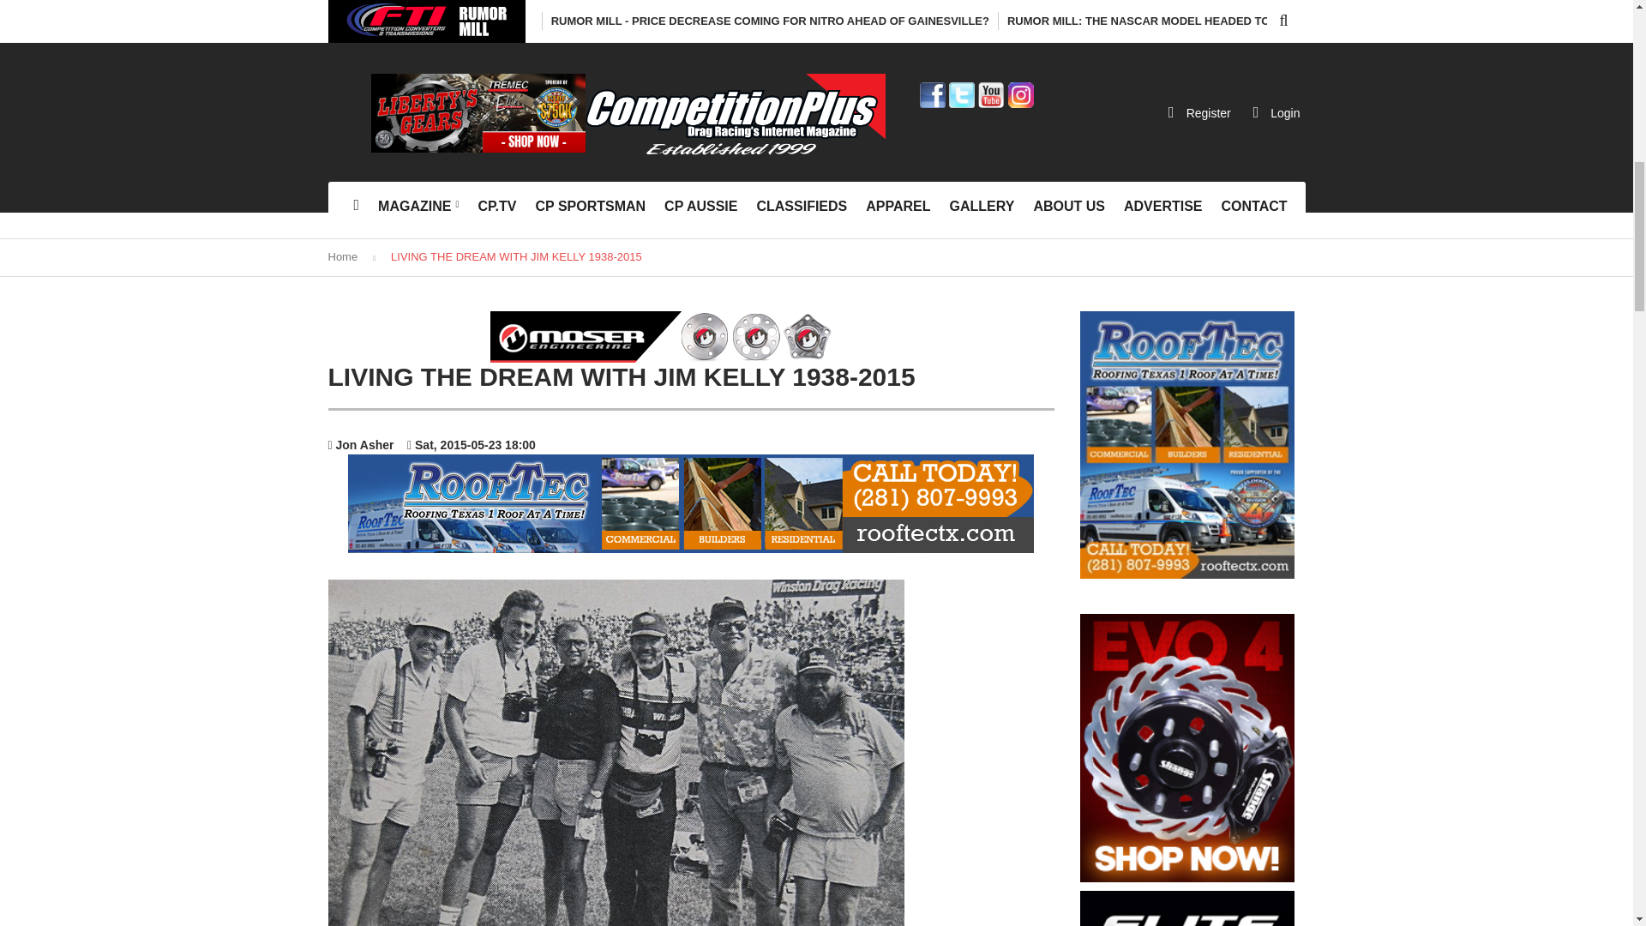 Image resolution: width=1646 pixels, height=926 pixels. What do you see at coordinates (982, 207) in the screenshot?
I see `GALLERY` at bounding box center [982, 207].